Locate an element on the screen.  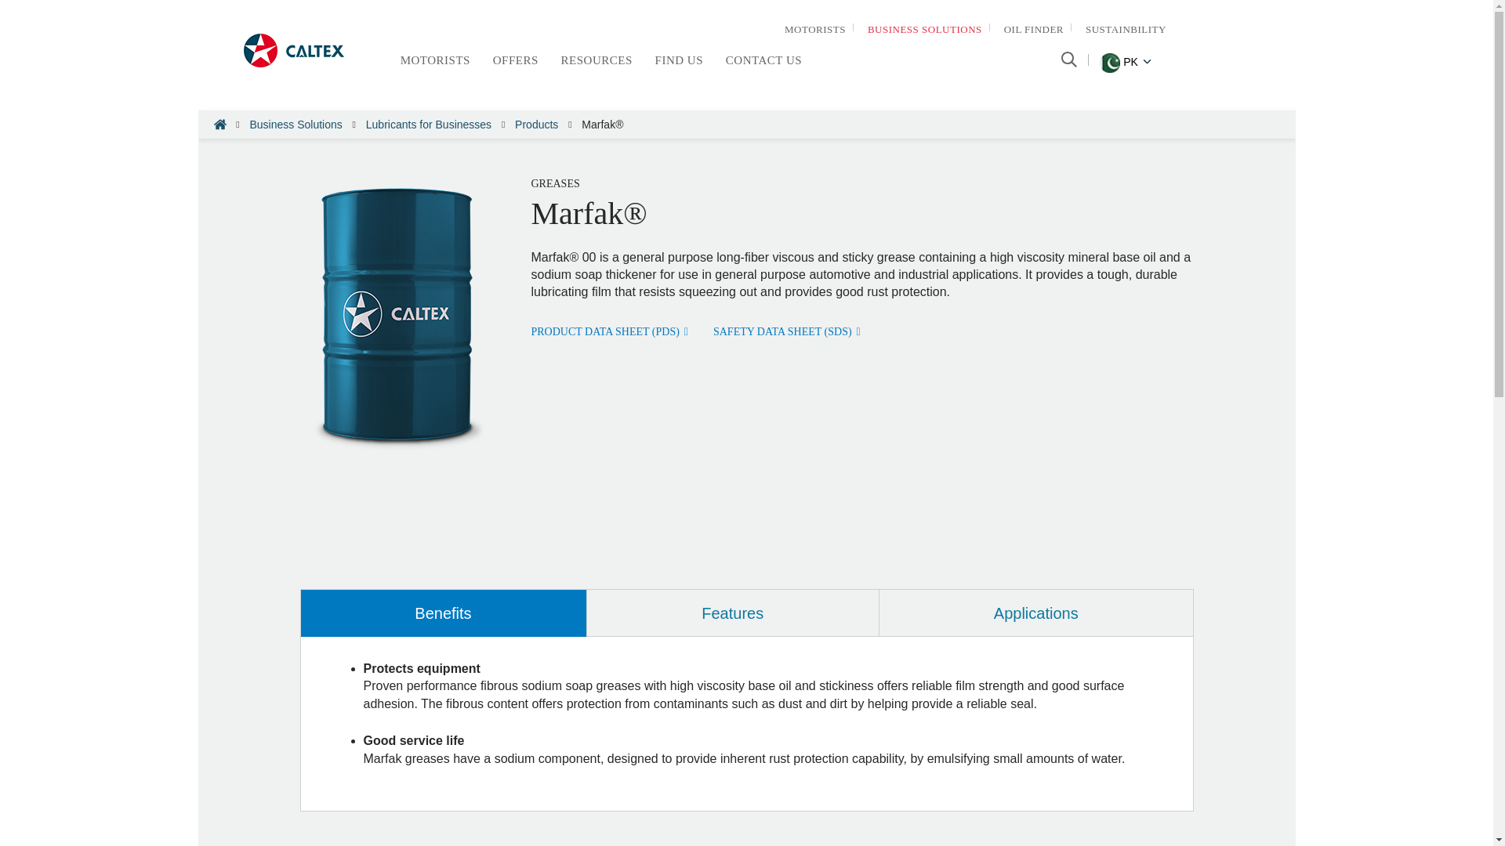
OFFERS is located at coordinates (516, 60).